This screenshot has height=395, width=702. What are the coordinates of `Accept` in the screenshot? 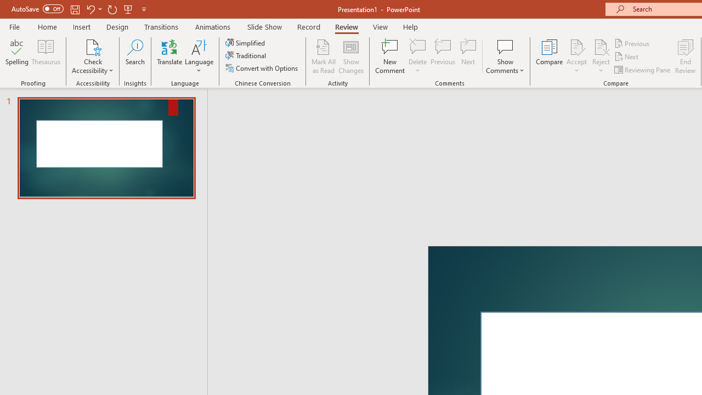 It's located at (576, 56).